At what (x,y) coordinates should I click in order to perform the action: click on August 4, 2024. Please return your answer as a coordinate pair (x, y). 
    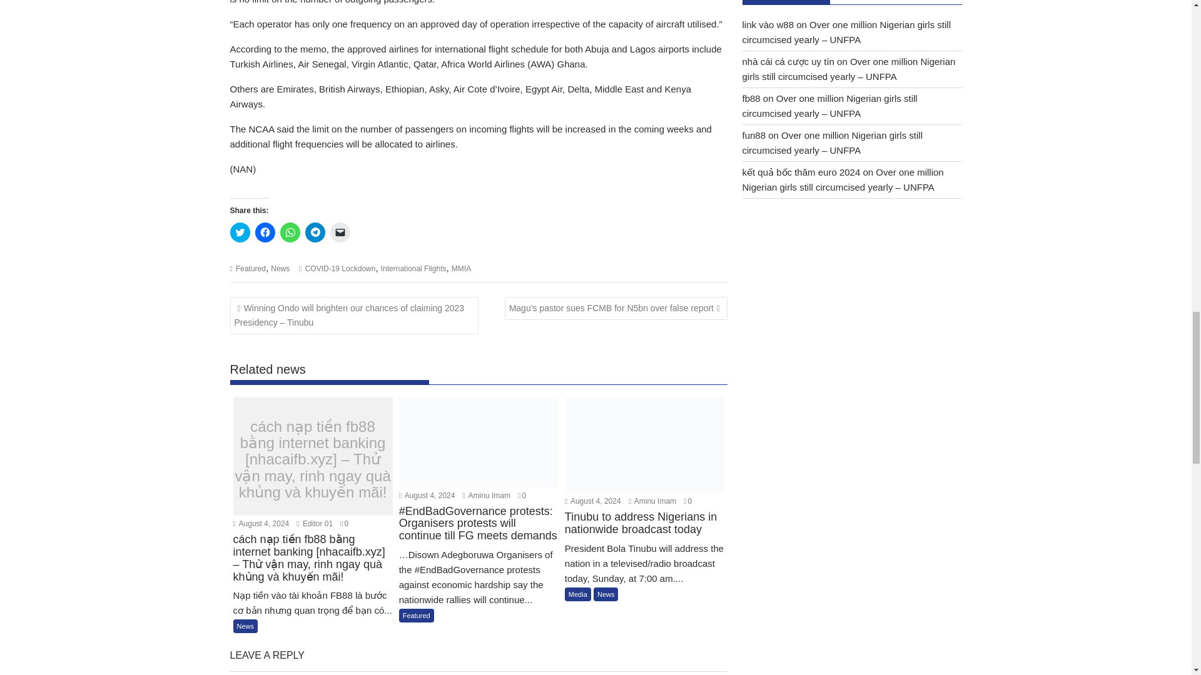
    Looking at the image, I should click on (261, 523).